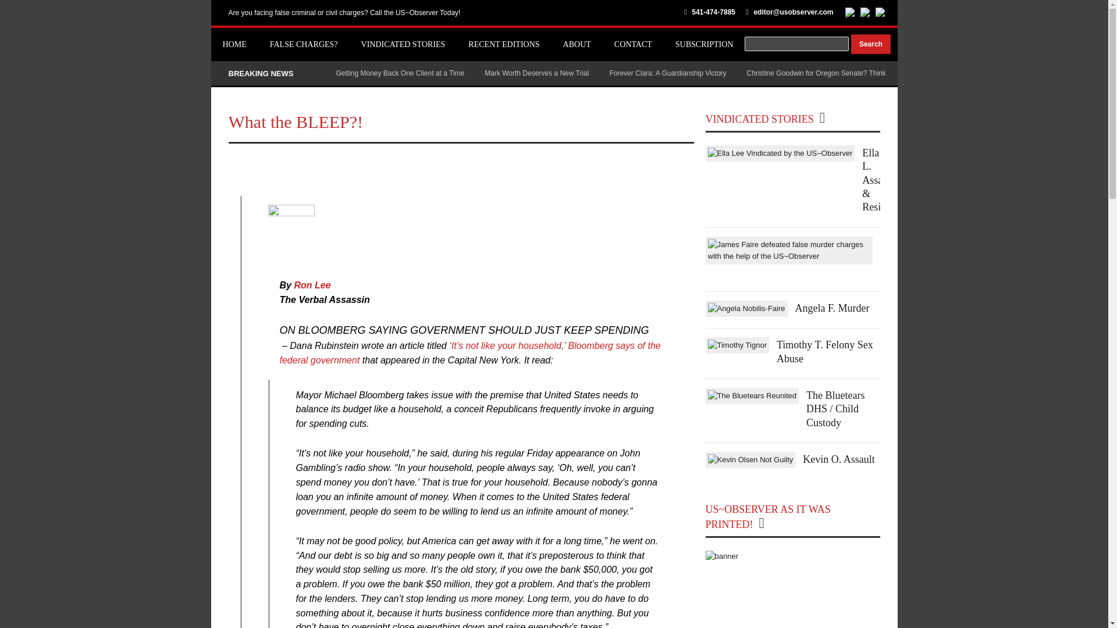 Image resolution: width=1117 pixels, height=628 pixels. What do you see at coordinates (870, 44) in the screenshot?
I see `Search` at bounding box center [870, 44].